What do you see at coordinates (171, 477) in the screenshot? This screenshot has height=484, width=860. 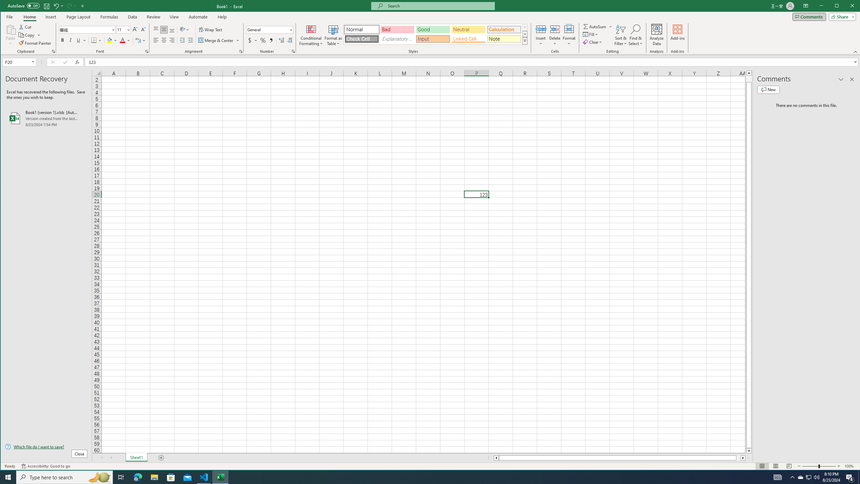 I see `Microsoft Store` at bounding box center [171, 477].